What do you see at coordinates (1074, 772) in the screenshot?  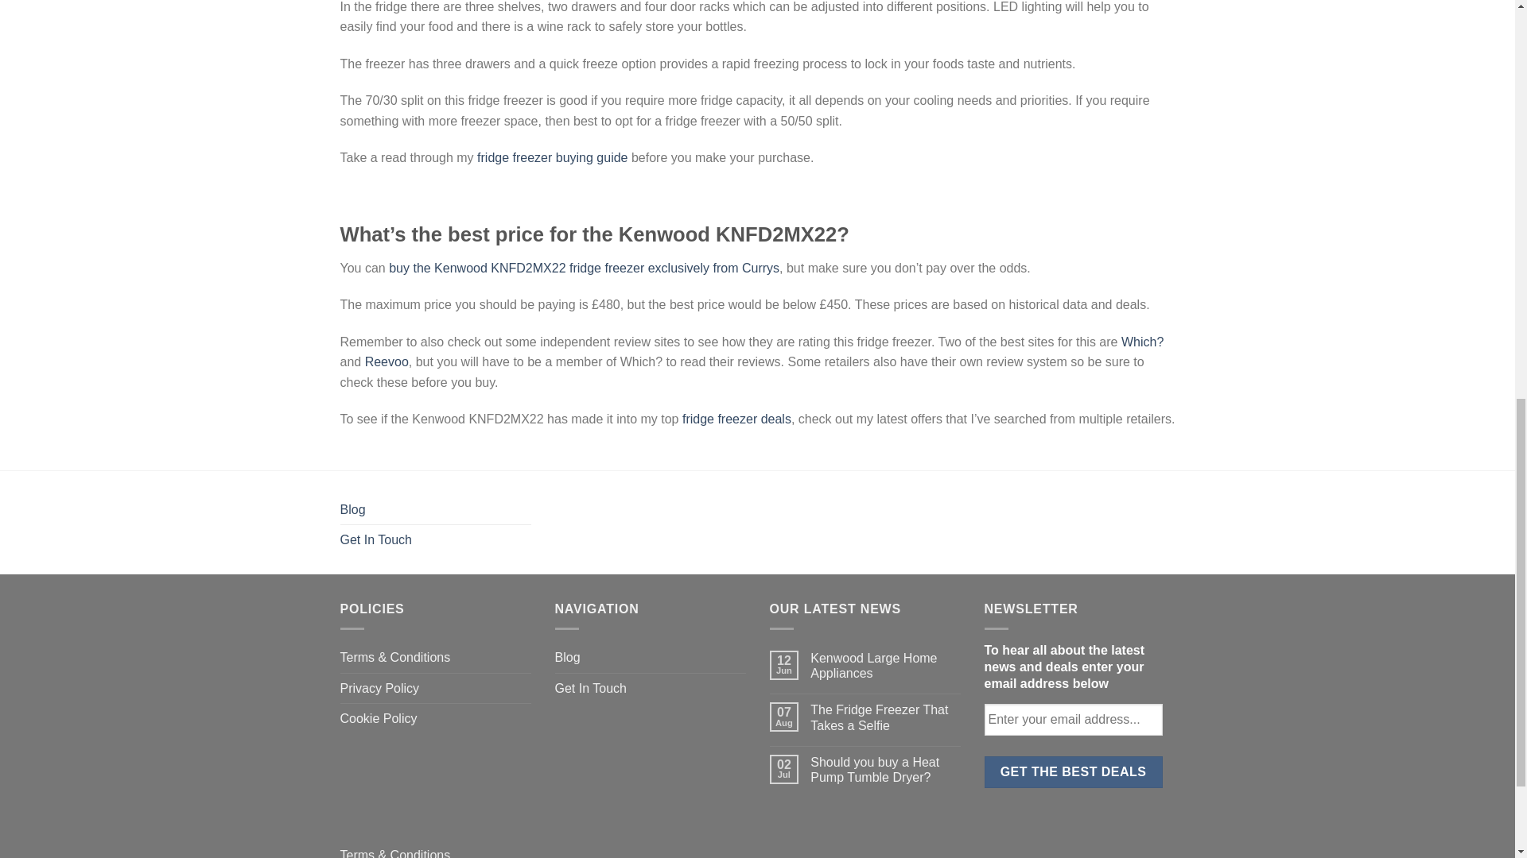 I see `Get the Best Deals` at bounding box center [1074, 772].